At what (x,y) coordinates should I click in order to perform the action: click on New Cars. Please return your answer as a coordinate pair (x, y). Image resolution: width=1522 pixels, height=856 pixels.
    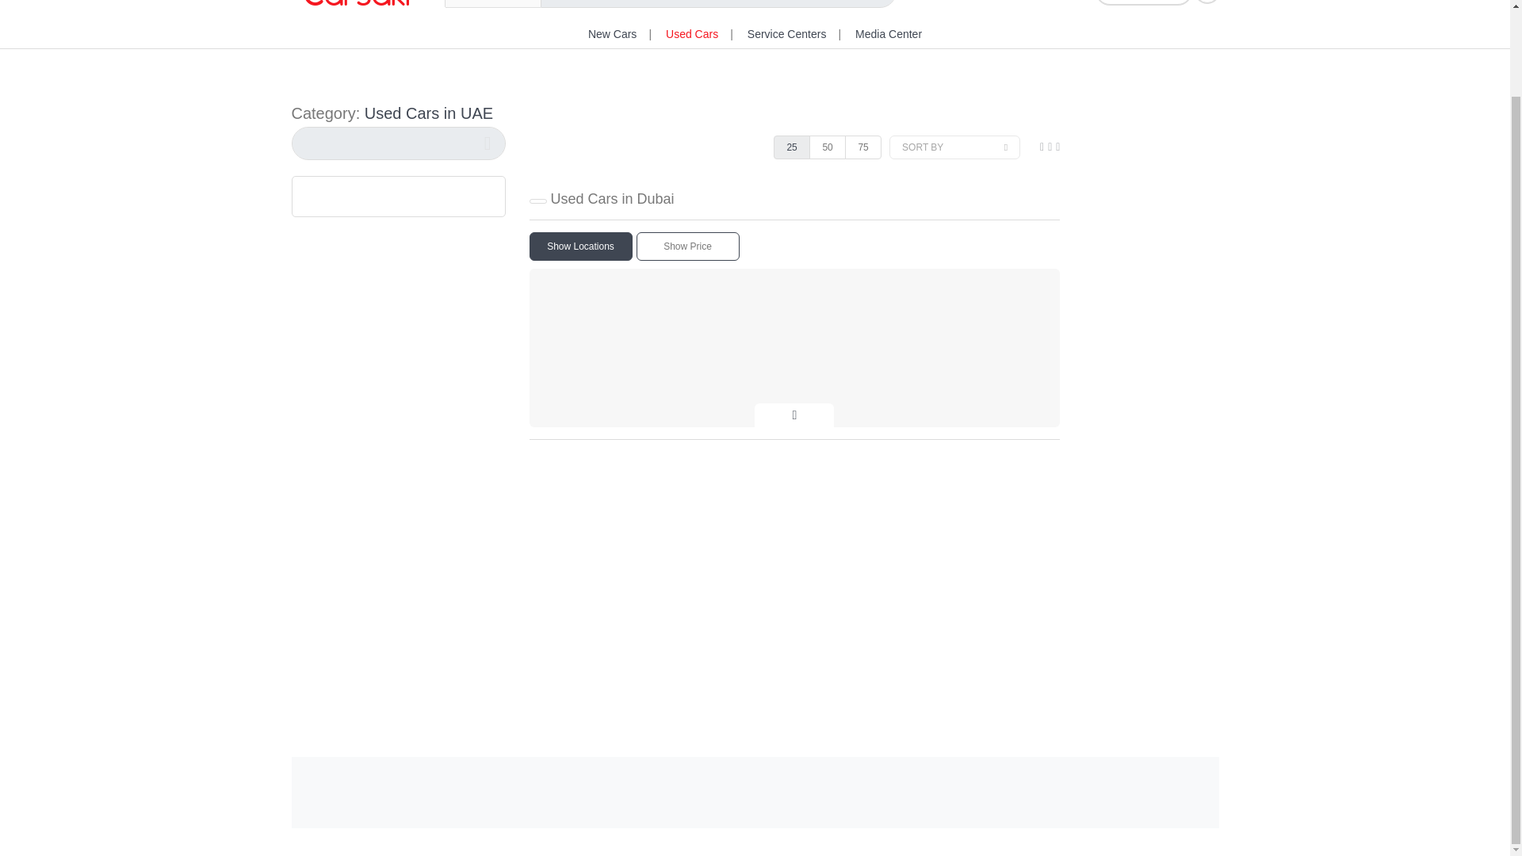
    Looking at the image, I should click on (612, 33).